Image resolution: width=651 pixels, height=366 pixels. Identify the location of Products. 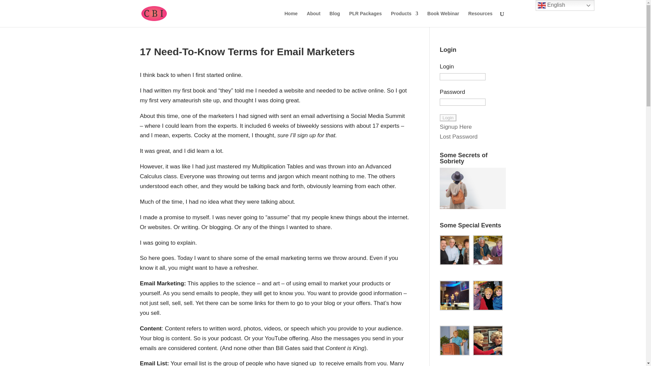
(405, 19).